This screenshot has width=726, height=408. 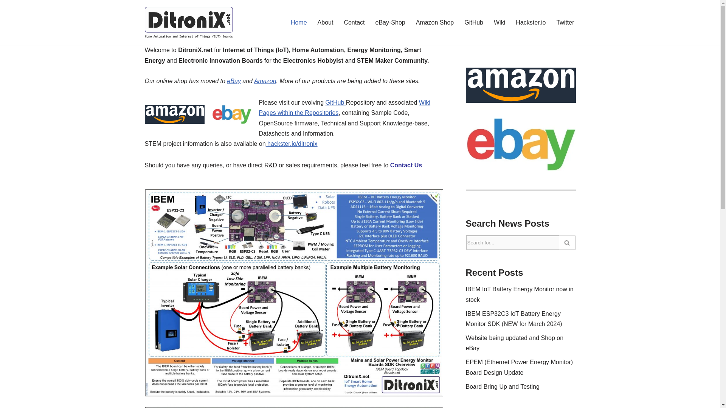 I want to click on Hackster.io, so click(x=531, y=23).